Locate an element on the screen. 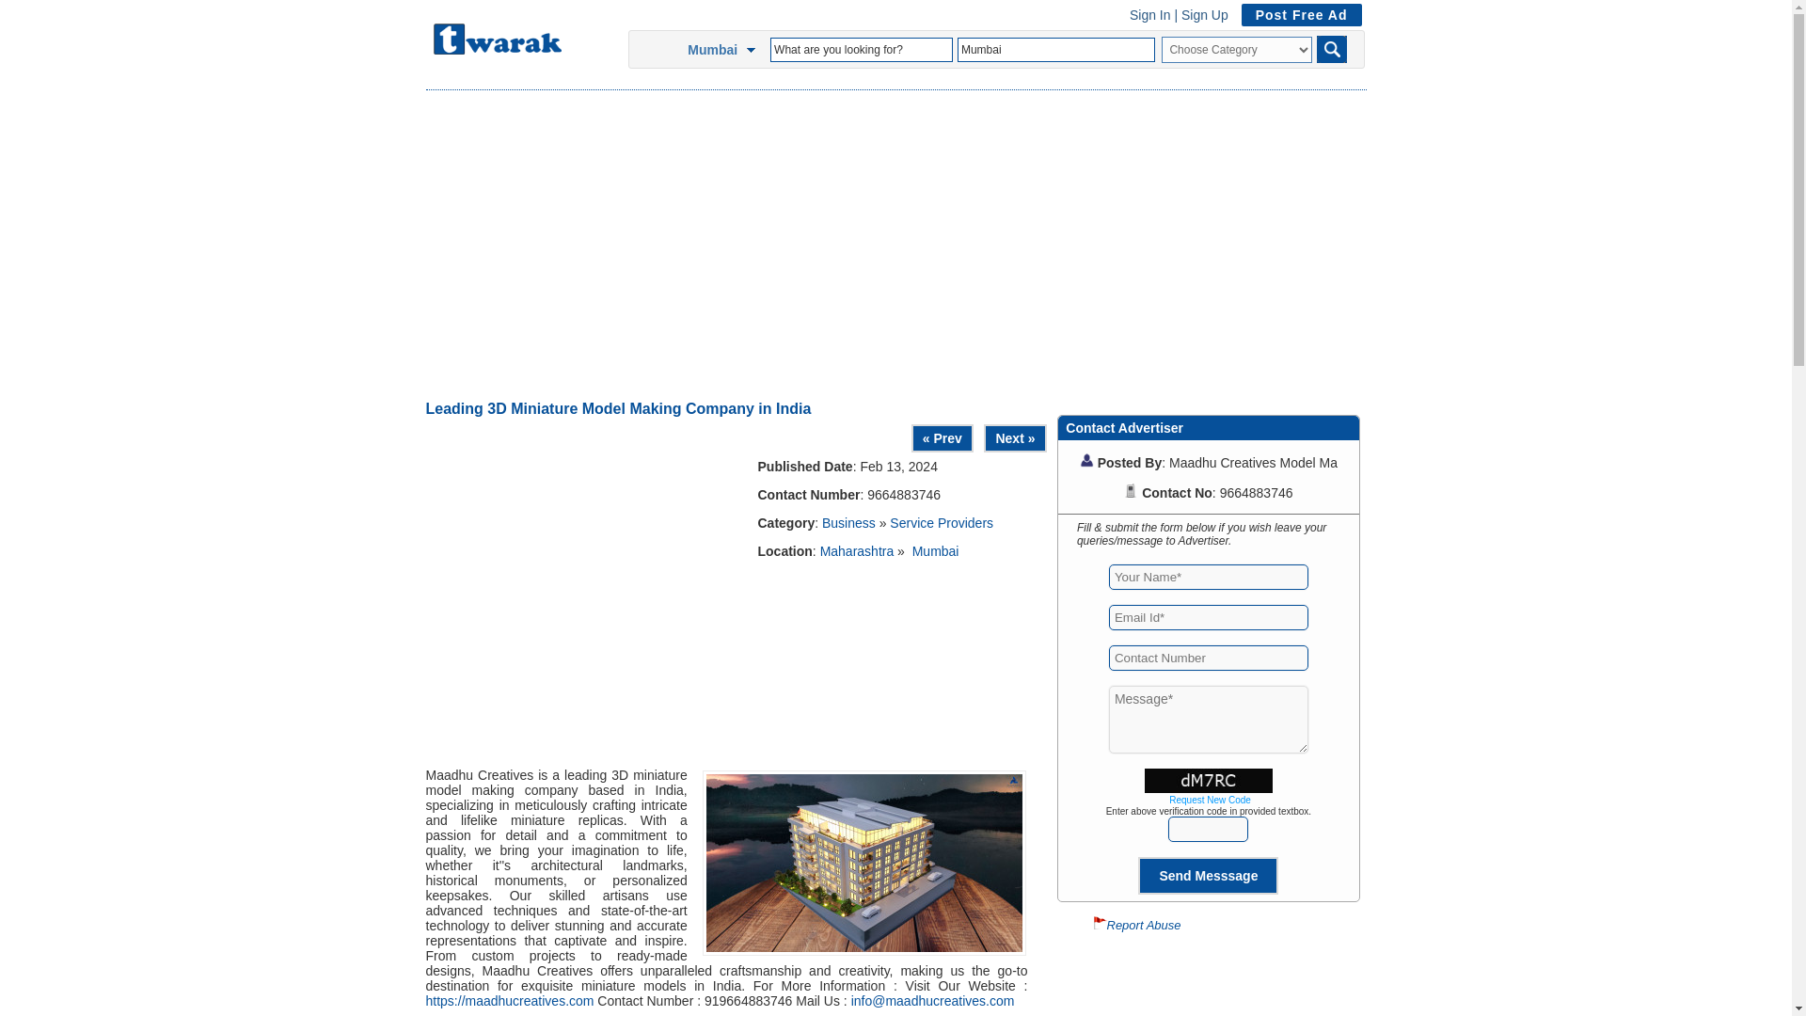 The image size is (1806, 1016). Sign Up is located at coordinates (1204, 14).